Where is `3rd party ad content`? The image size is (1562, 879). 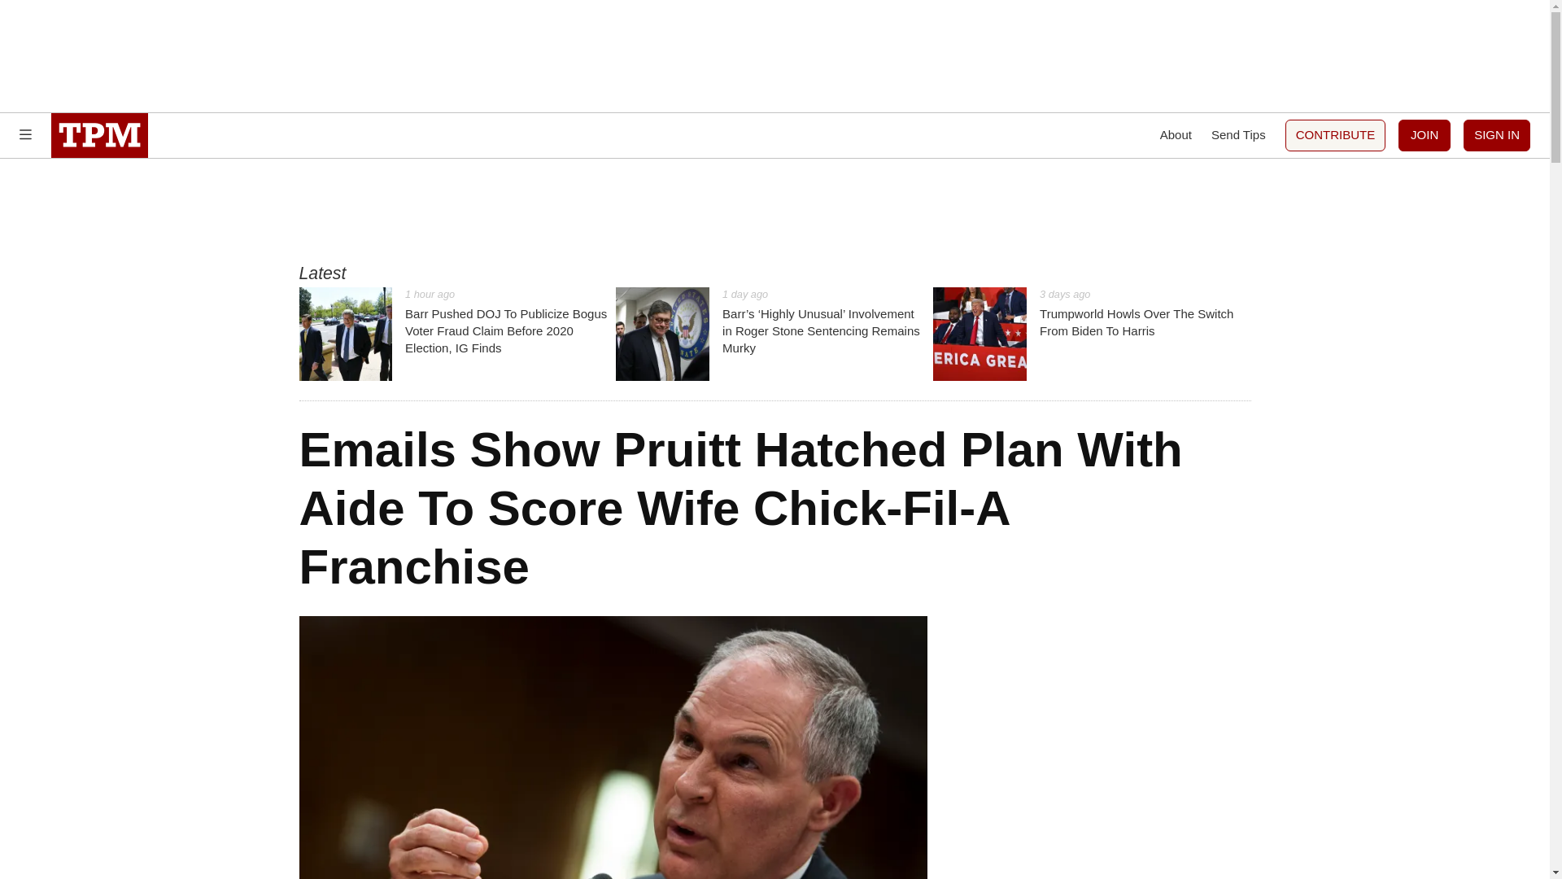
3rd party ad content is located at coordinates (774, 55).